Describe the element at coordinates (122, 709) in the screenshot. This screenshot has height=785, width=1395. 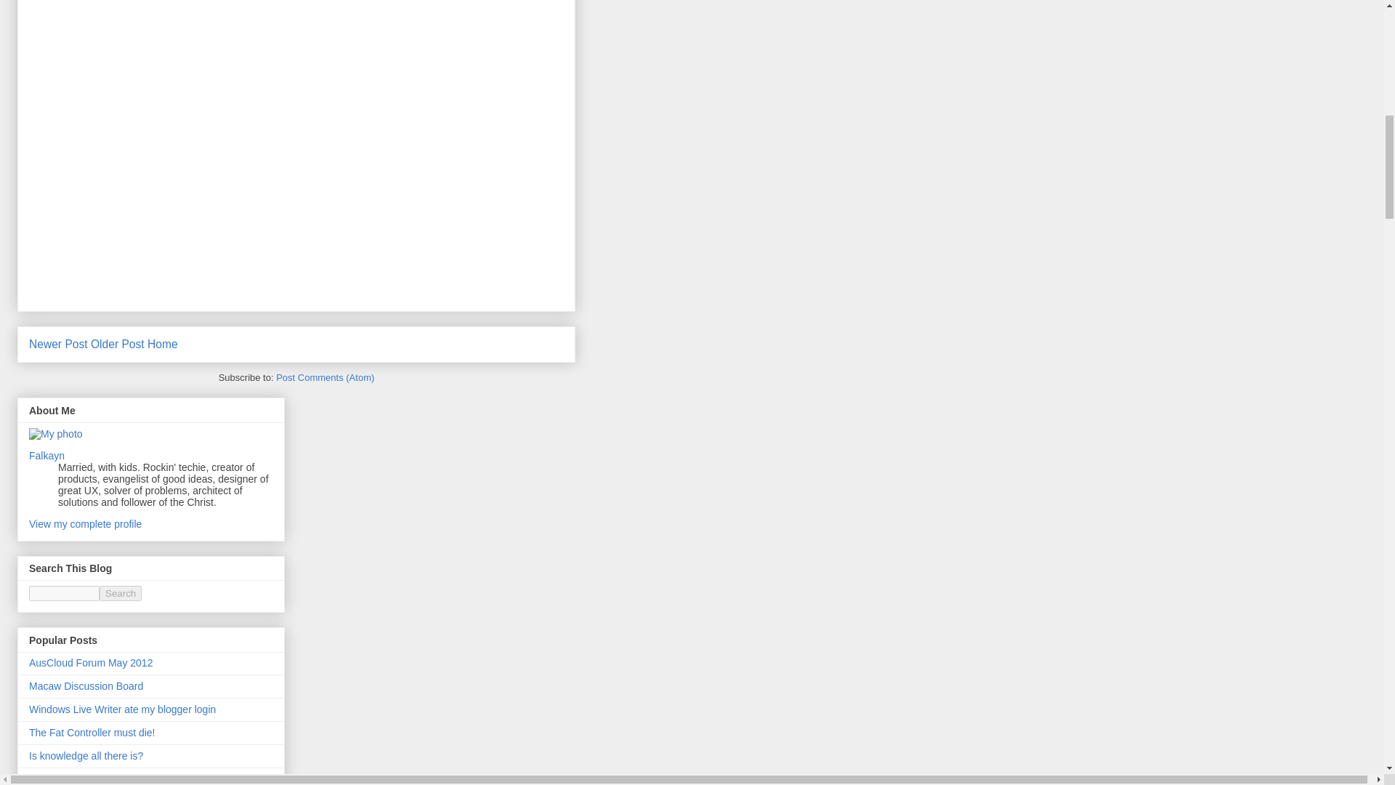
I see `Windows Live Writer ate my blogger login` at that location.